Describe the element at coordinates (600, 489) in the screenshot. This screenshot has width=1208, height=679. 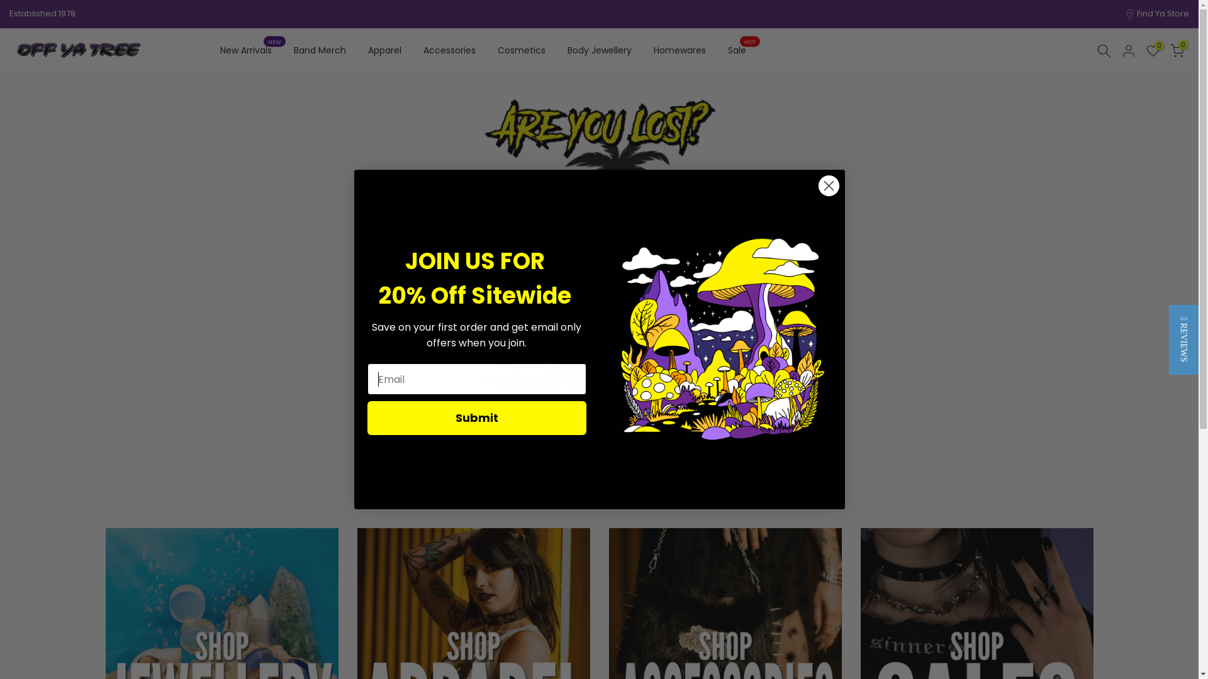
I see `Return to Home Page` at that location.